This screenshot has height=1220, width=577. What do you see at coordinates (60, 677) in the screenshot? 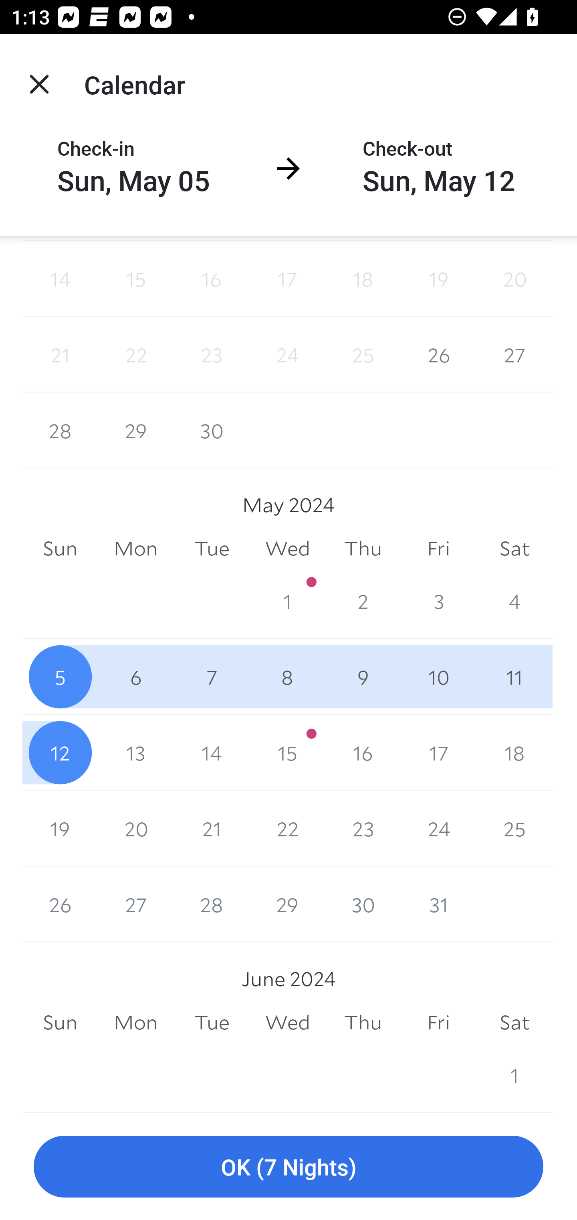
I see `5 5 May 2024` at bounding box center [60, 677].